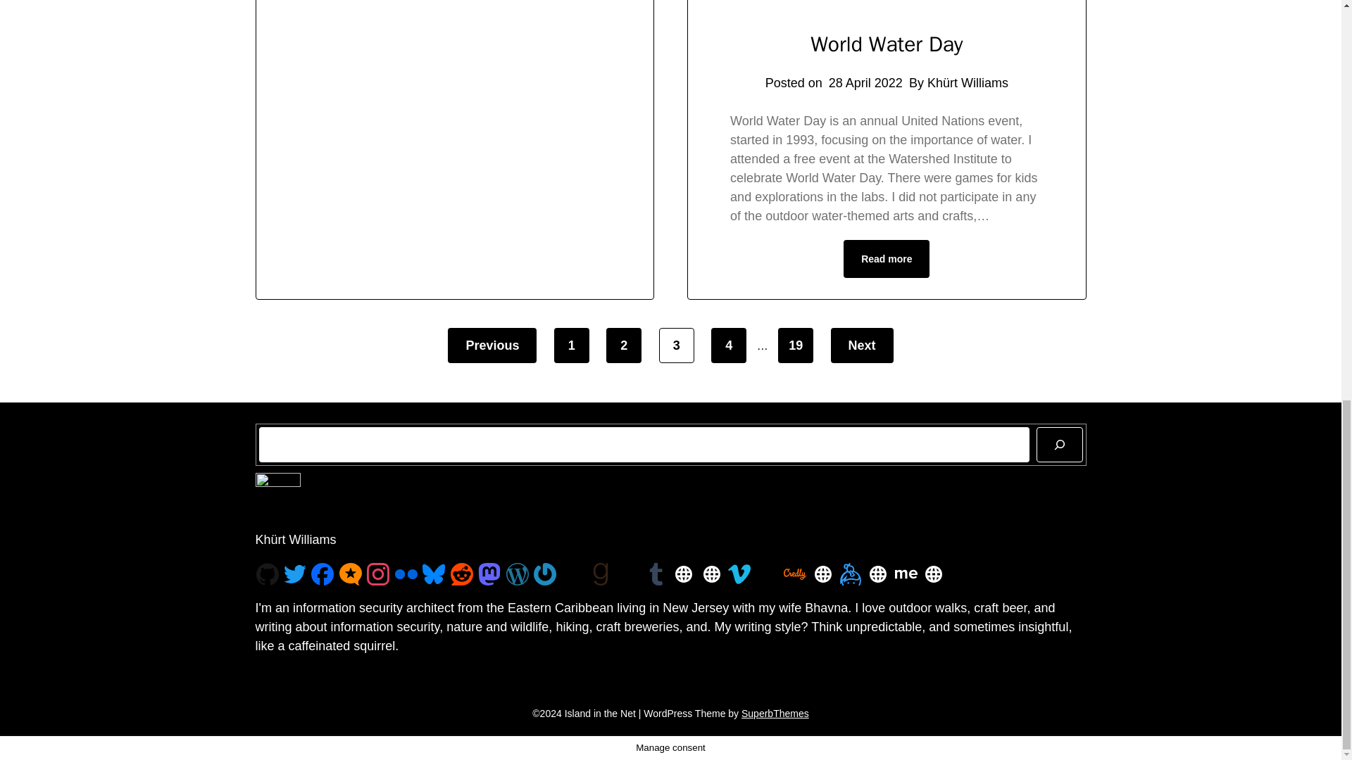  I want to click on Reddit, so click(462, 574).